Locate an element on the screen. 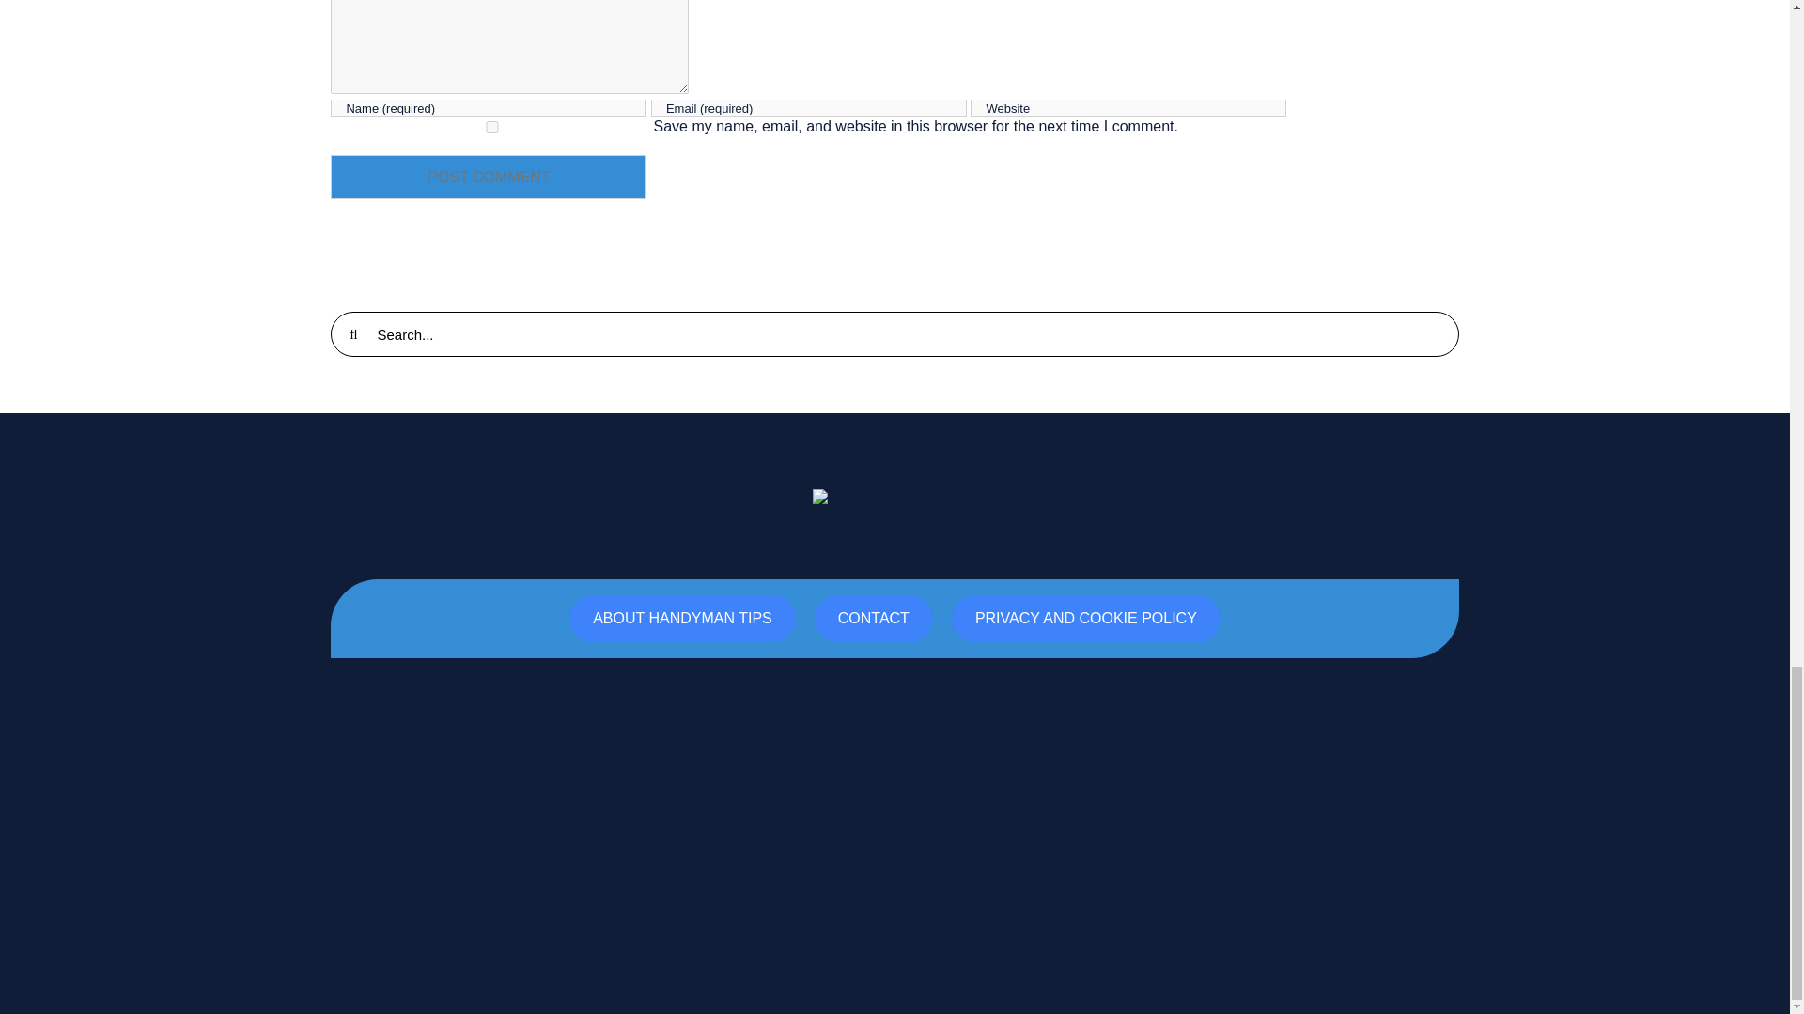 The height and width of the screenshot is (1014, 1804). yes is located at coordinates (491, 126).